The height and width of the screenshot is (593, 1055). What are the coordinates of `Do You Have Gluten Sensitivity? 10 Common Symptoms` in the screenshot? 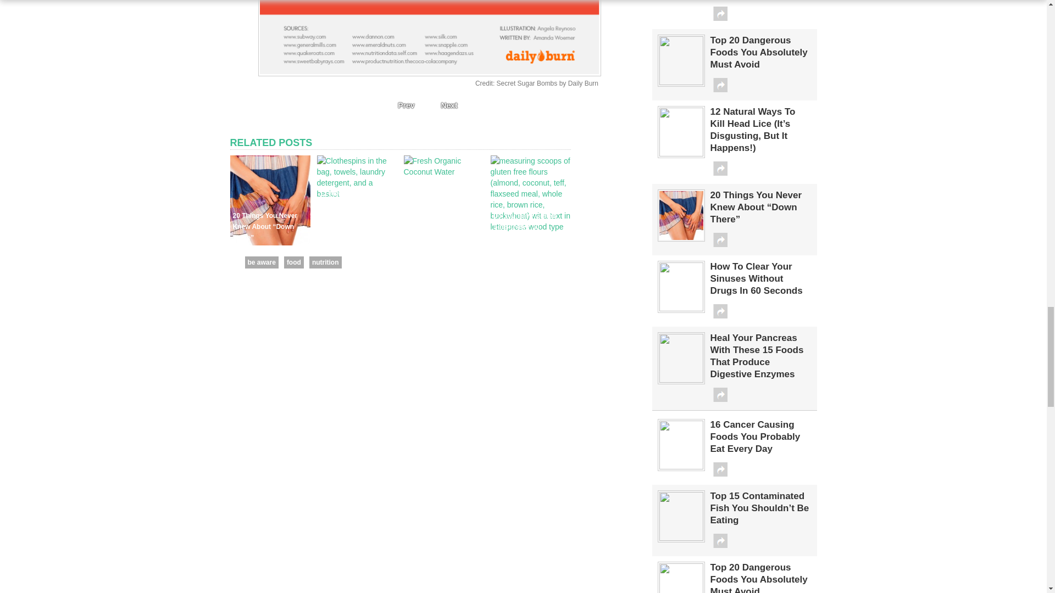 It's located at (530, 227).